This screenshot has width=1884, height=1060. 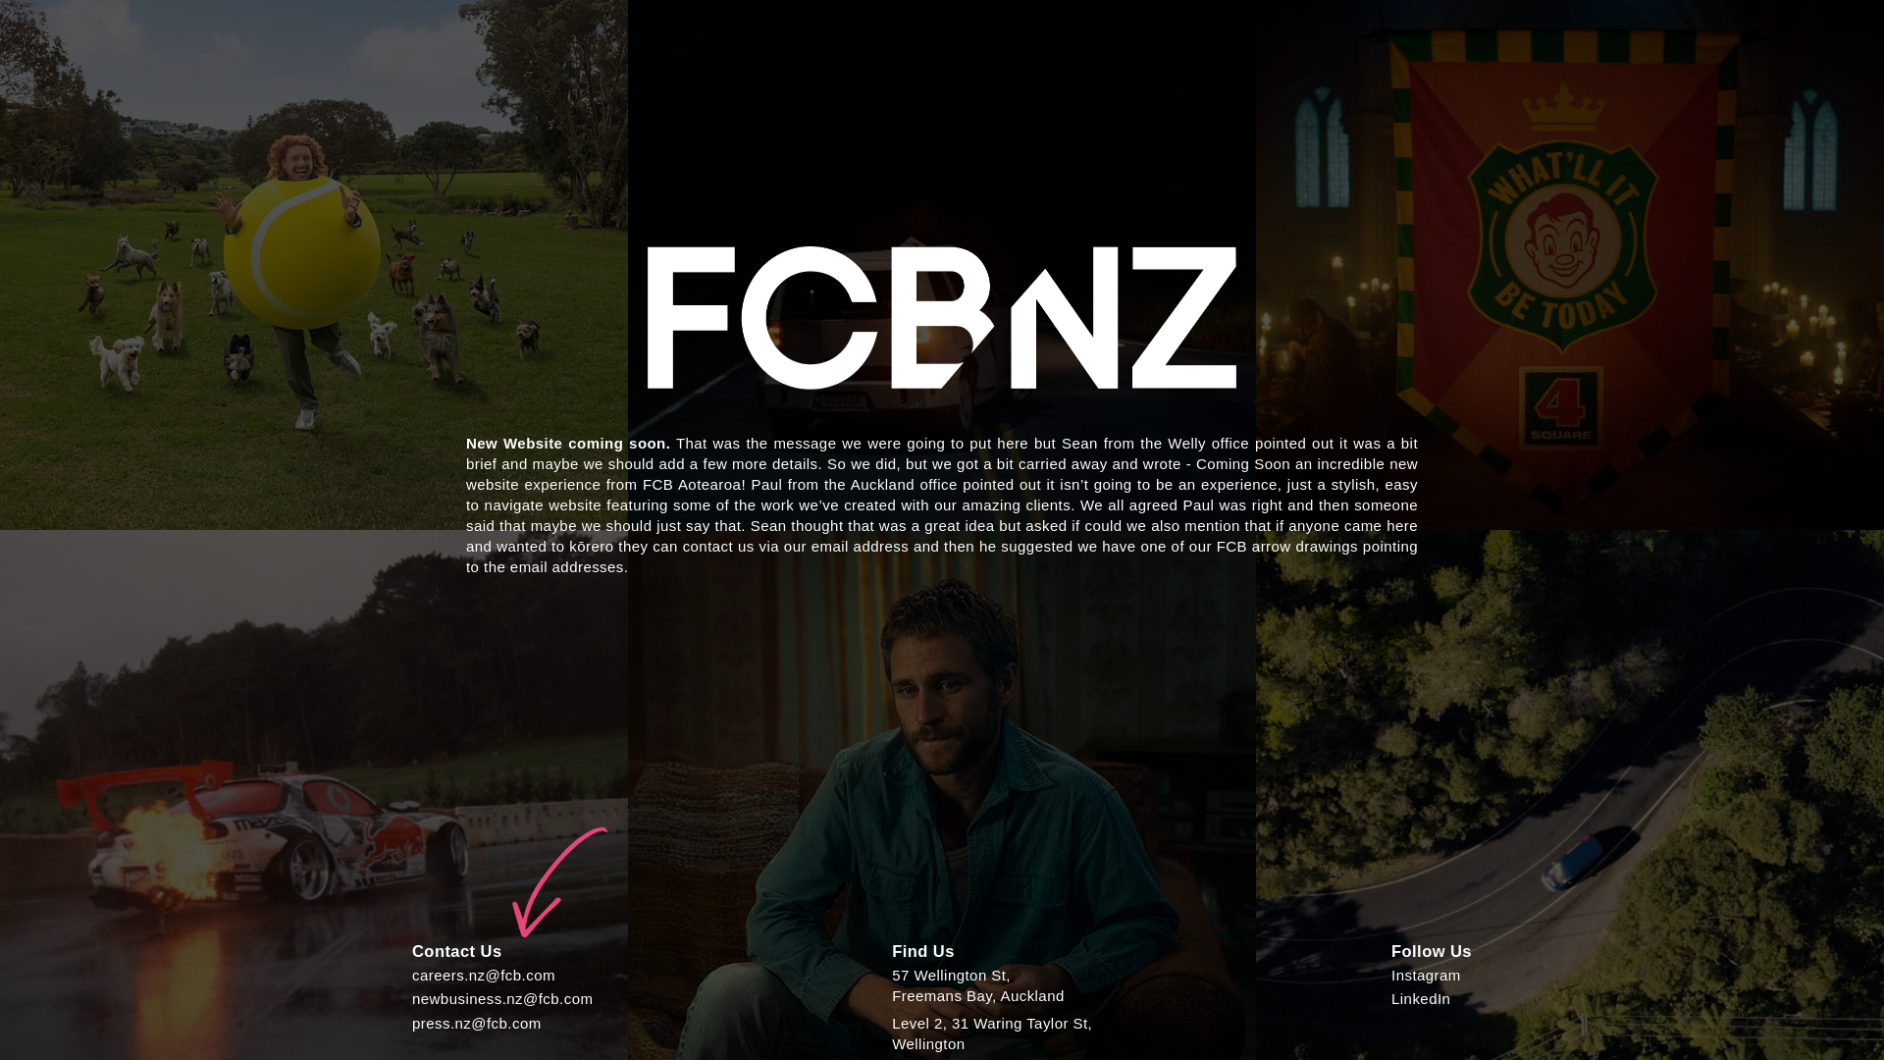 What do you see at coordinates (977, 984) in the screenshot?
I see `Instagram` at bounding box center [977, 984].